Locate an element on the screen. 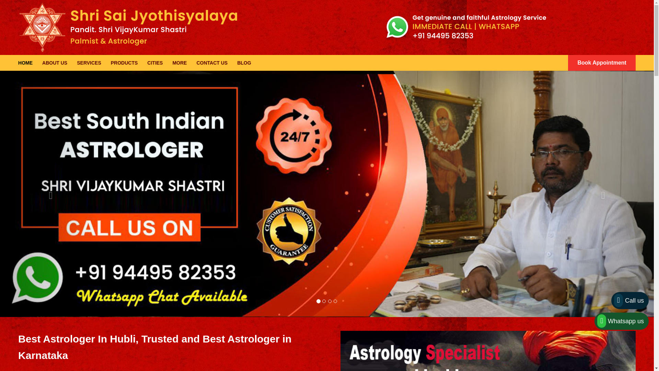 The height and width of the screenshot is (371, 659). CITIES is located at coordinates (155, 63).